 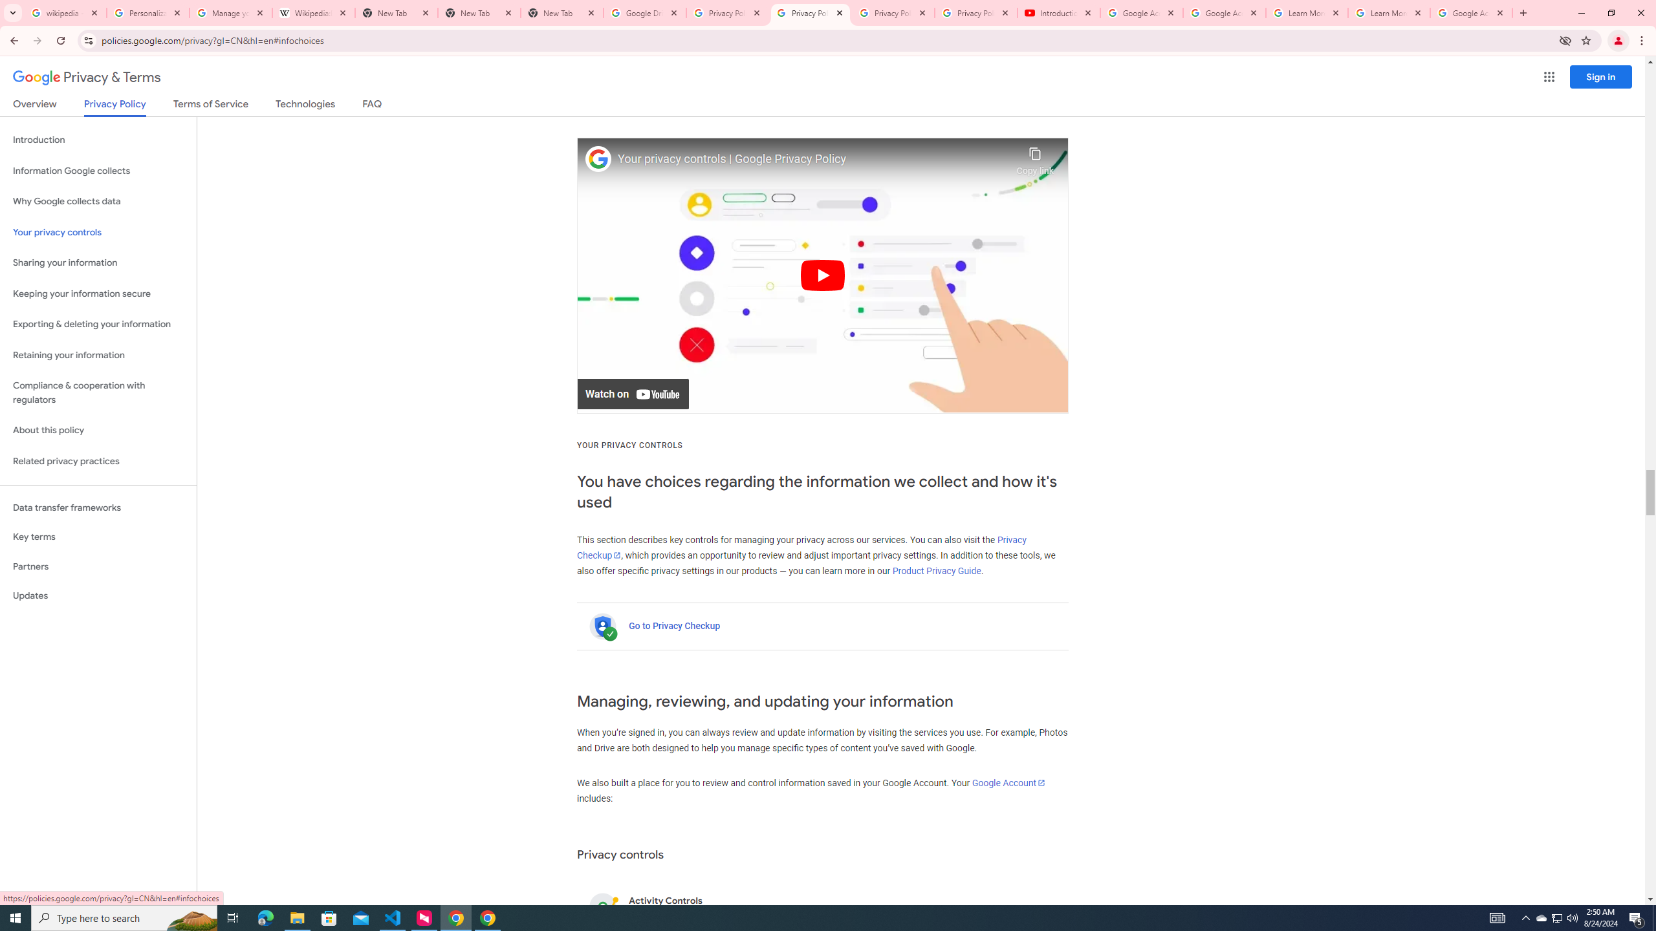 I want to click on Why Google collects data, so click(x=98, y=202).